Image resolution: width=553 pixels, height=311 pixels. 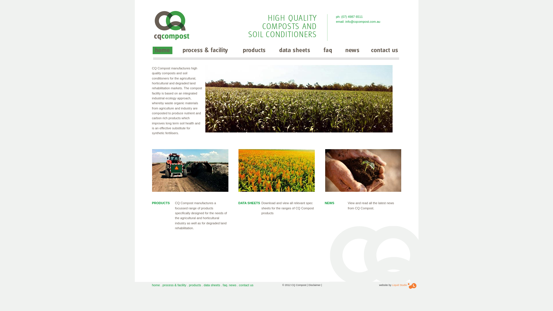 I want to click on faq, so click(x=225, y=285).